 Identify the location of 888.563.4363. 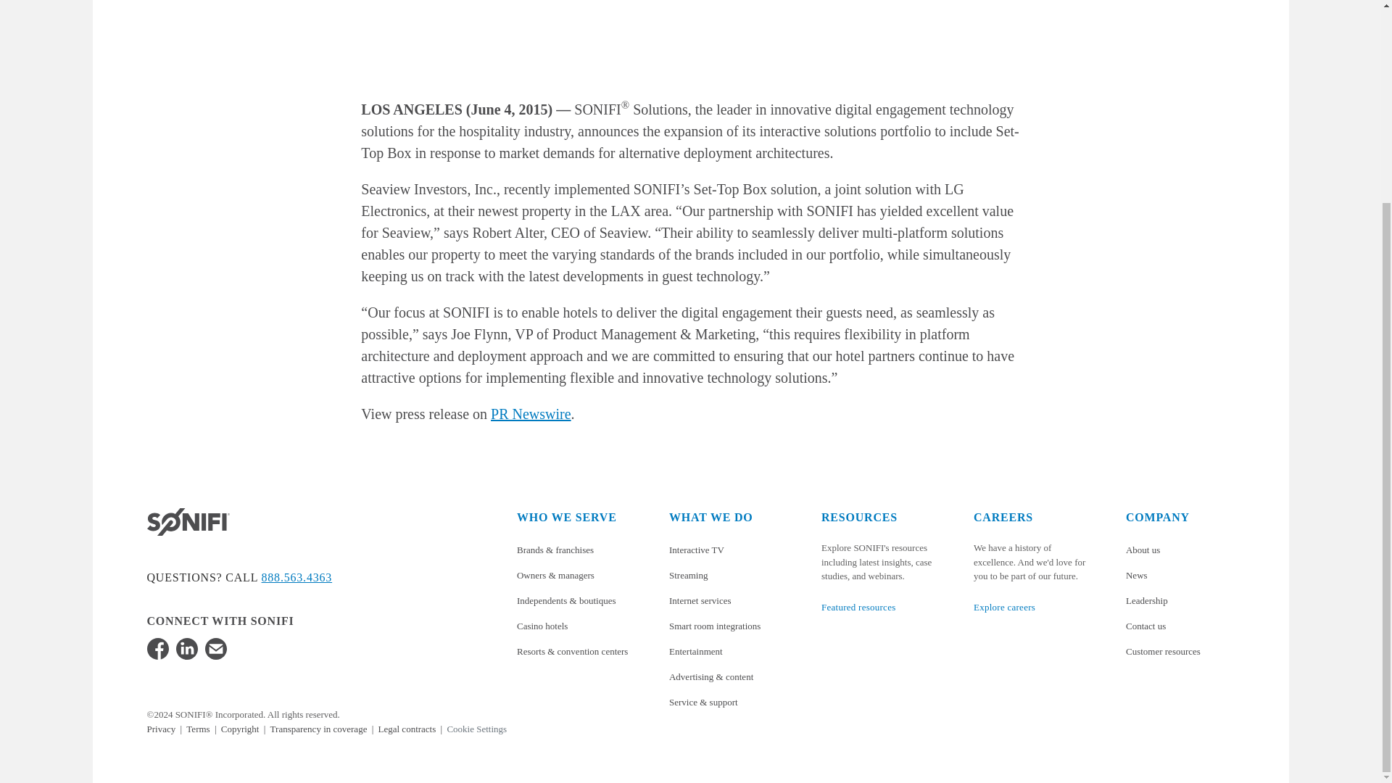
(297, 577).